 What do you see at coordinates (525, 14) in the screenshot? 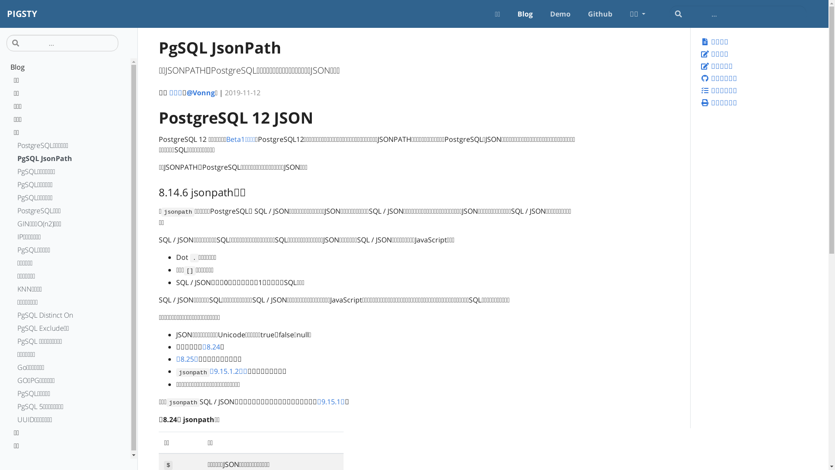
I see `Blog` at bounding box center [525, 14].